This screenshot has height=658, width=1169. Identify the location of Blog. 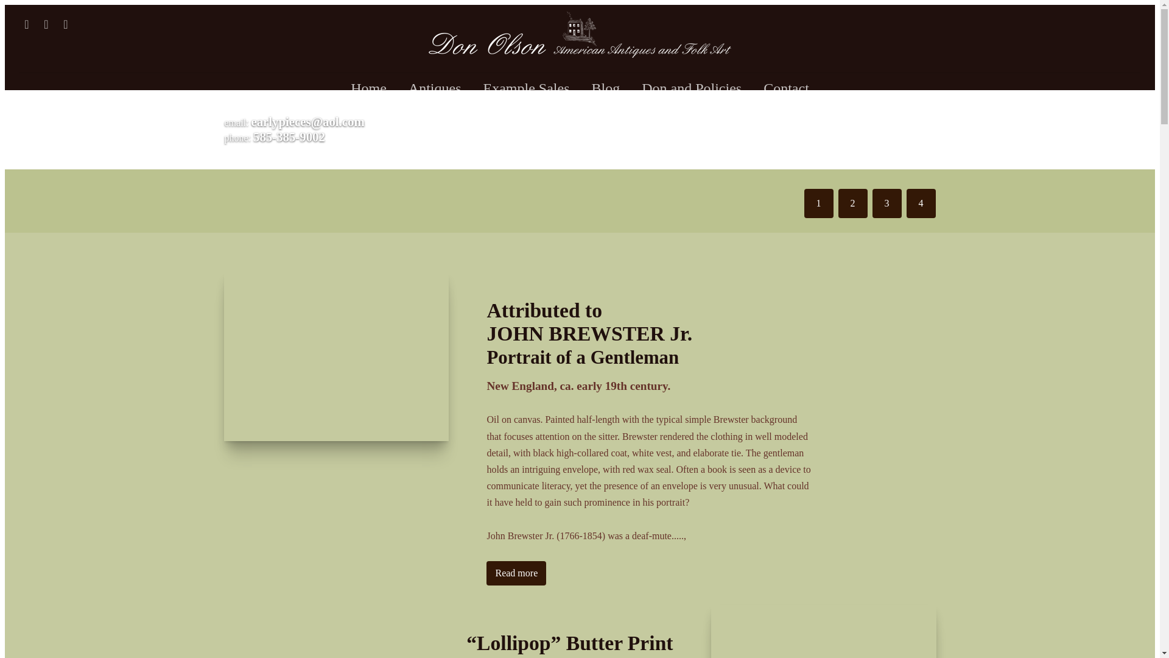
(605, 89).